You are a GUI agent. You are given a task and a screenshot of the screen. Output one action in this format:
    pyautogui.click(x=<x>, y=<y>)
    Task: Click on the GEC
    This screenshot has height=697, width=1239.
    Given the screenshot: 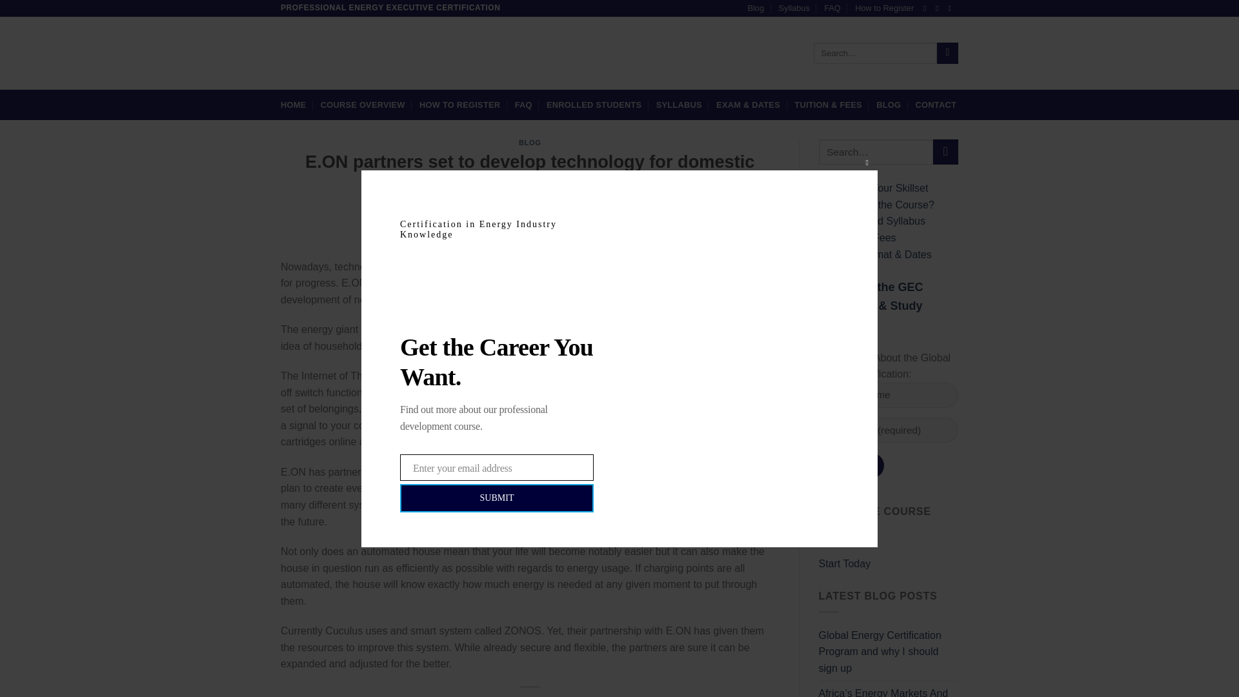 What is the action you would take?
    pyautogui.click(x=598, y=223)
    